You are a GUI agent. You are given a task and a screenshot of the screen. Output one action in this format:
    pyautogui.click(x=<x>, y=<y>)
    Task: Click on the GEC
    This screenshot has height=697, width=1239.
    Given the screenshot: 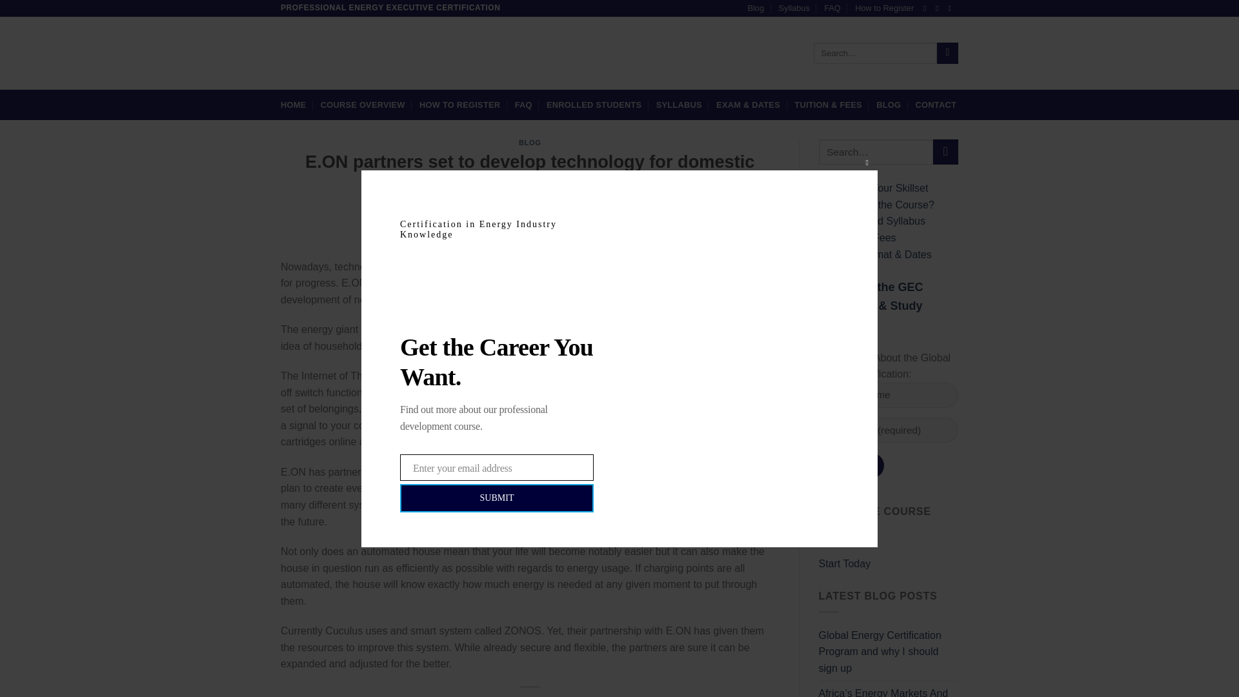 What is the action you would take?
    pyautogui.click(x=598, y=223)
    